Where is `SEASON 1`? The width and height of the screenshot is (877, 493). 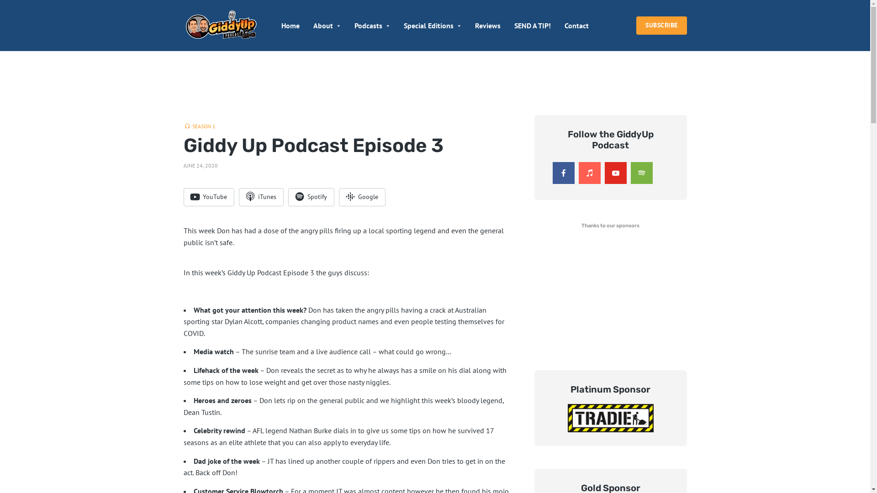
SEASON 1 is located at coordinates (200, 126).